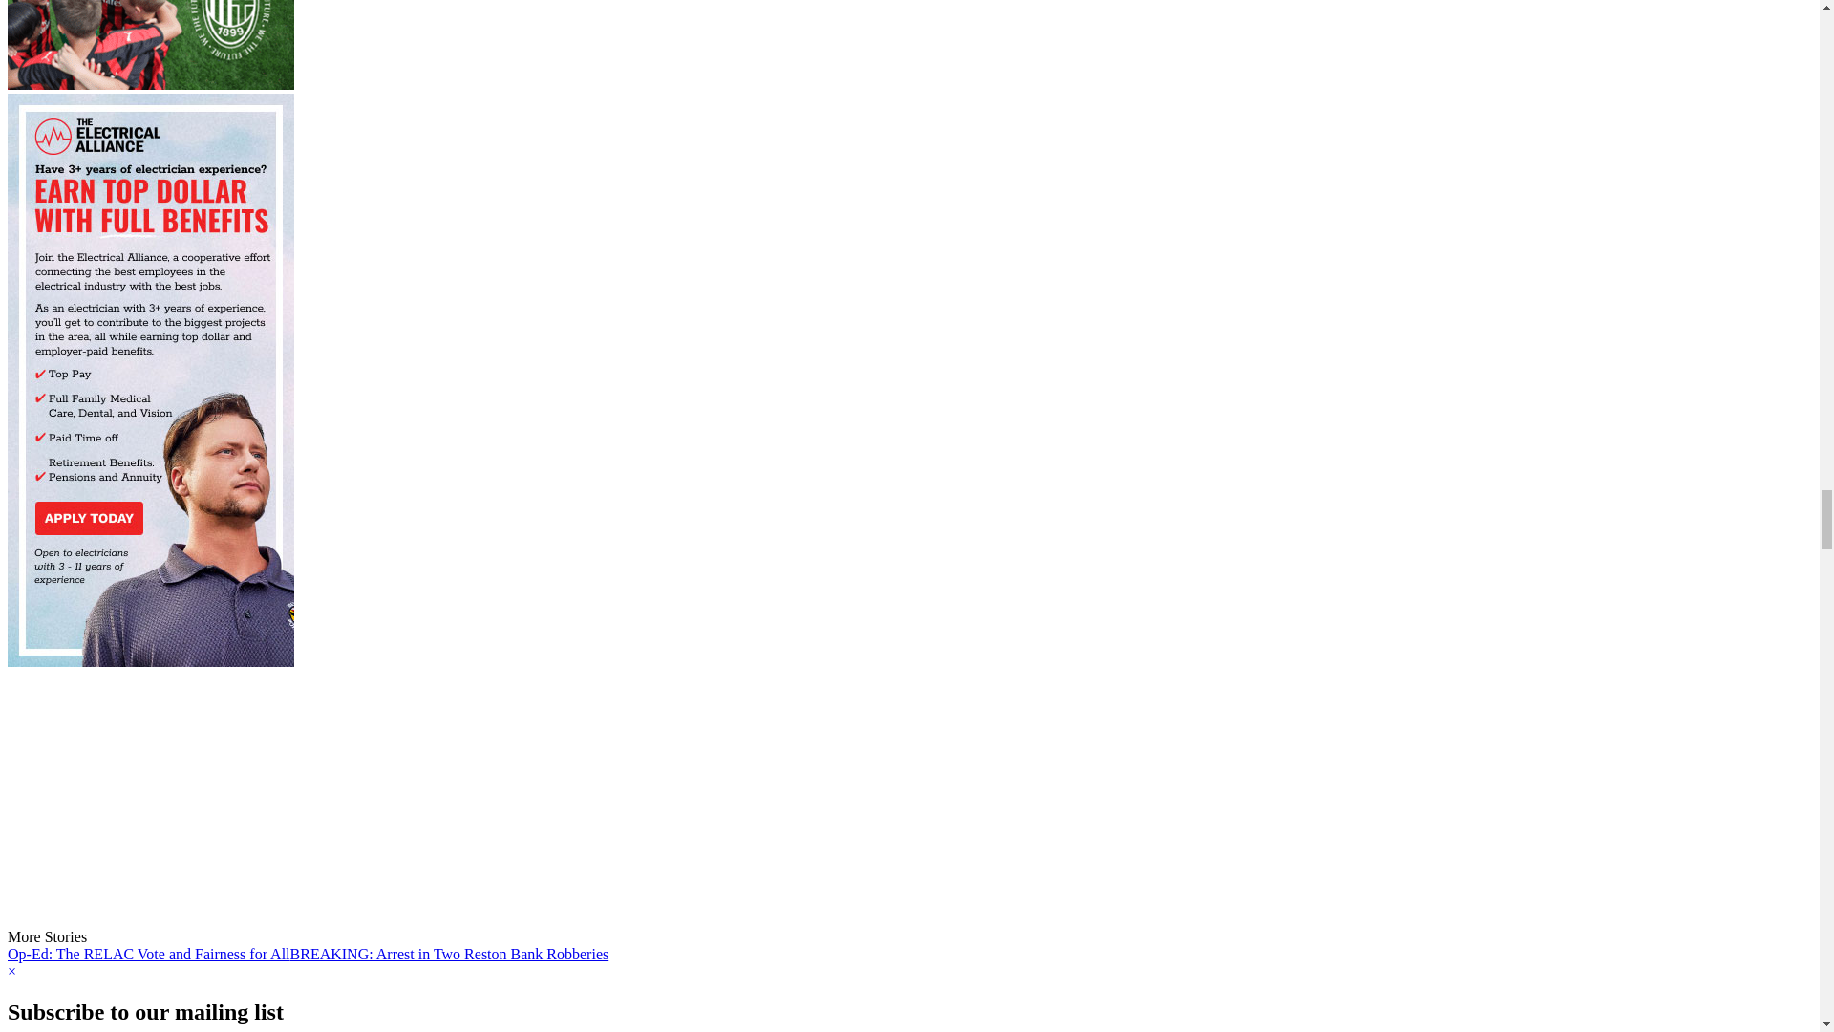 This screenshot has width=1834, height=1032. What do you see at coordinates (150, 47) in the screenshot?
I see `AC Milan Academy Summer Camps` at bounding box center [150, 47].